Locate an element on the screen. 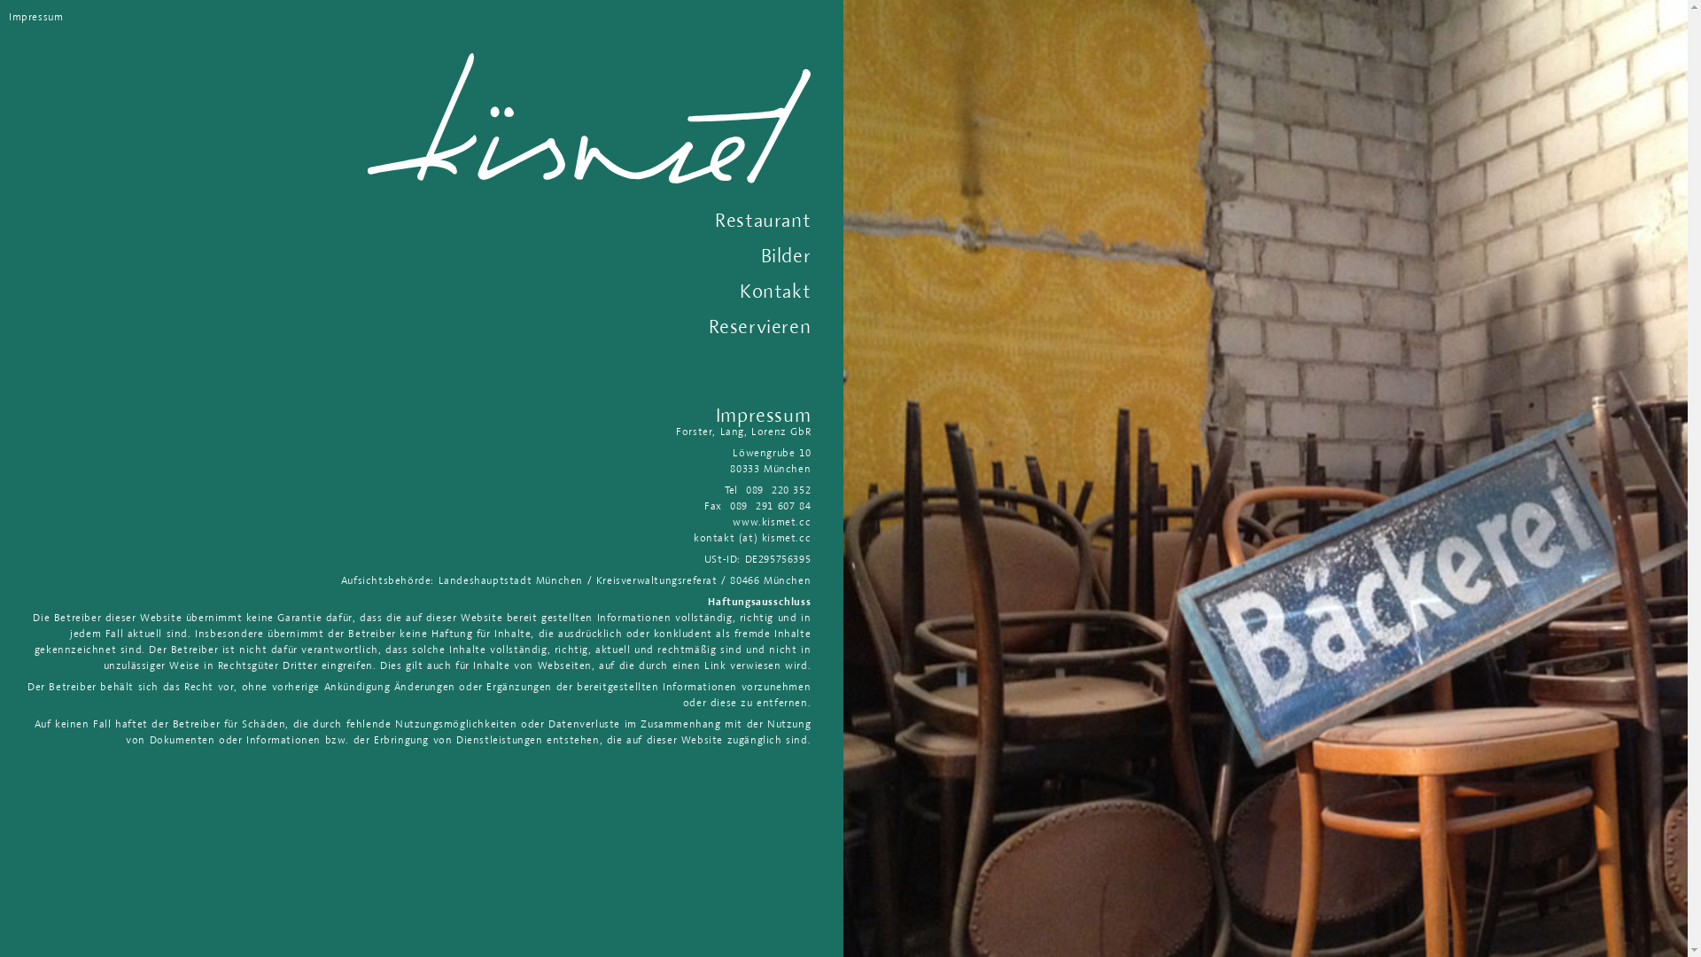 This screenshot has width=1701, height=957. Skip to content is located at coordinates (18, 53).